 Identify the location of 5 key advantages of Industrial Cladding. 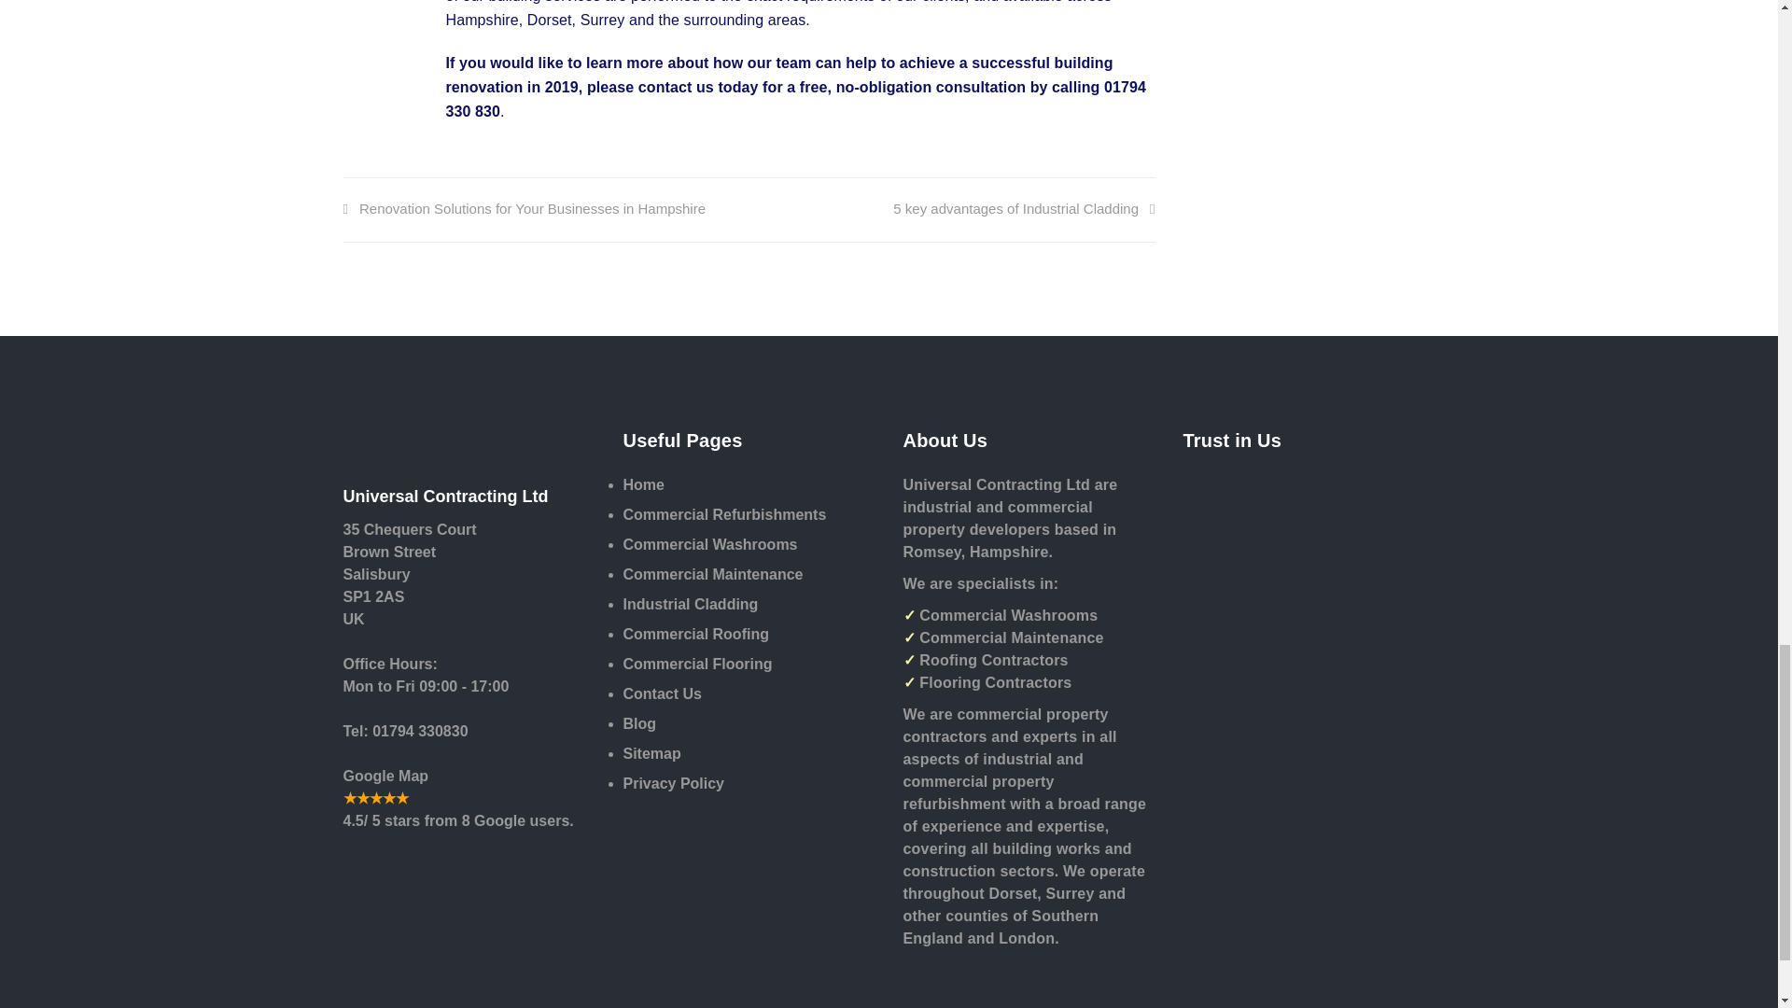
(1023, 208).